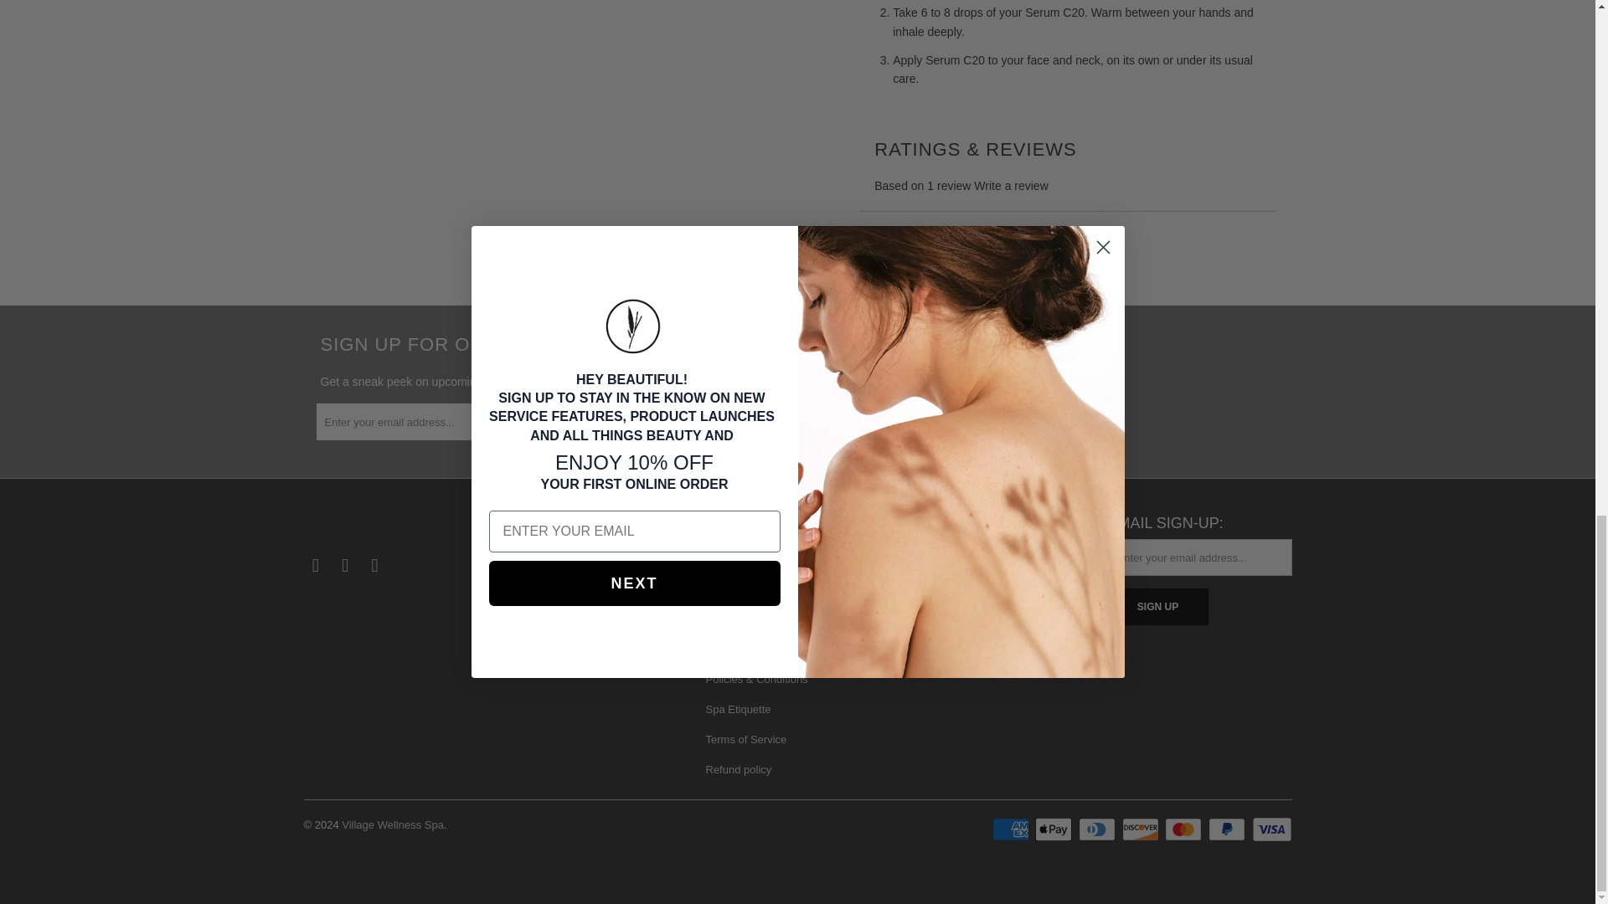  I want to click on Sign Up, so click(1157, 607).